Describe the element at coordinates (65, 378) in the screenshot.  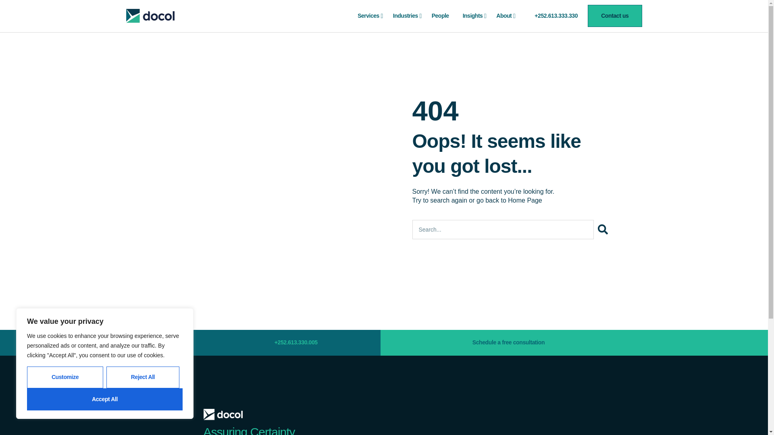
I see `Customize` at that location.